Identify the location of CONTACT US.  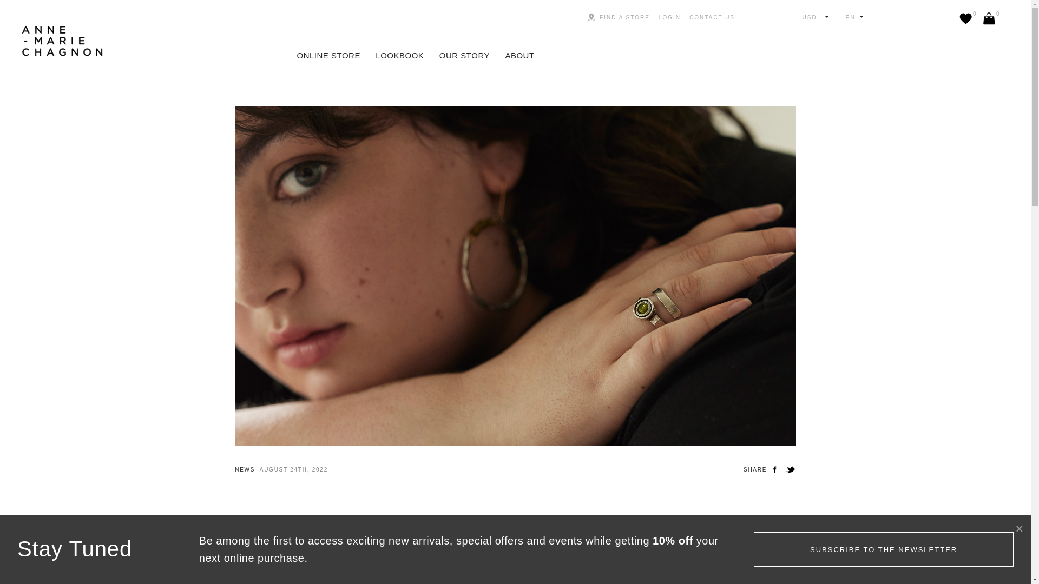
(328, 56).